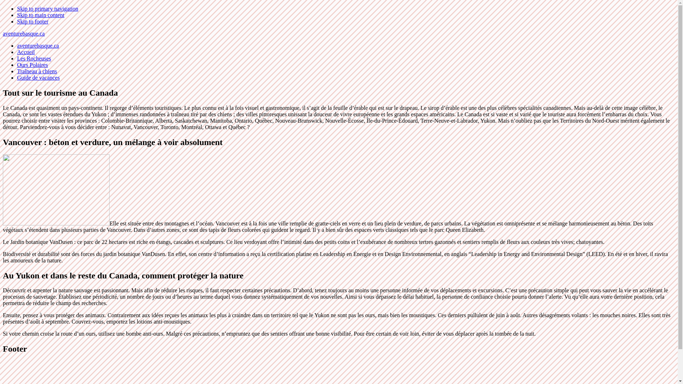 The image size is (683, 384). Describe the element at coordinates (33, 21) in the screenshot. I see `Skip to footer` at that location.